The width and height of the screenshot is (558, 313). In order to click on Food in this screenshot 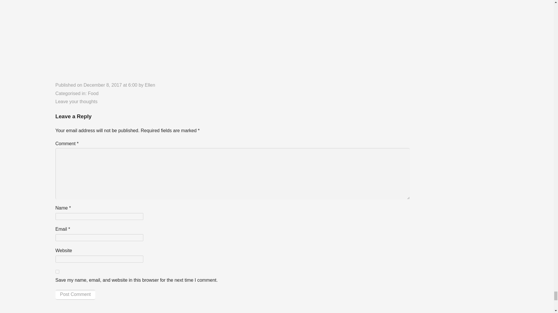, I will do `click(93, 93)`.